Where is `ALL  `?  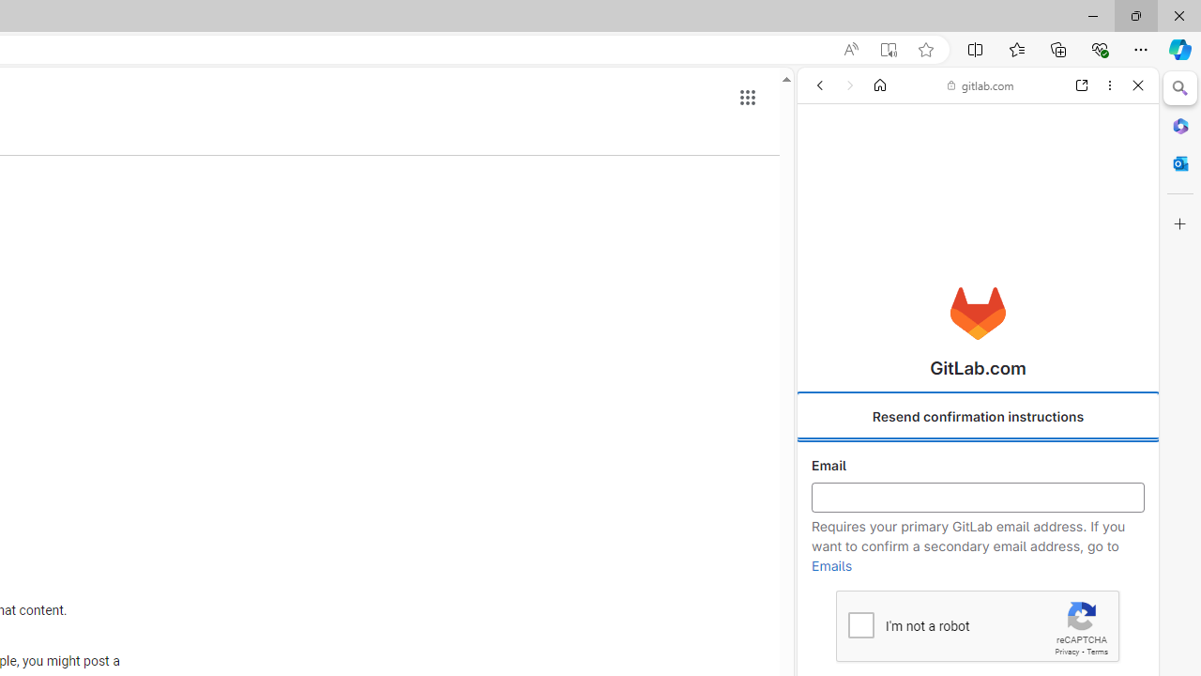 ALL   is located at coordinates (827, 214).